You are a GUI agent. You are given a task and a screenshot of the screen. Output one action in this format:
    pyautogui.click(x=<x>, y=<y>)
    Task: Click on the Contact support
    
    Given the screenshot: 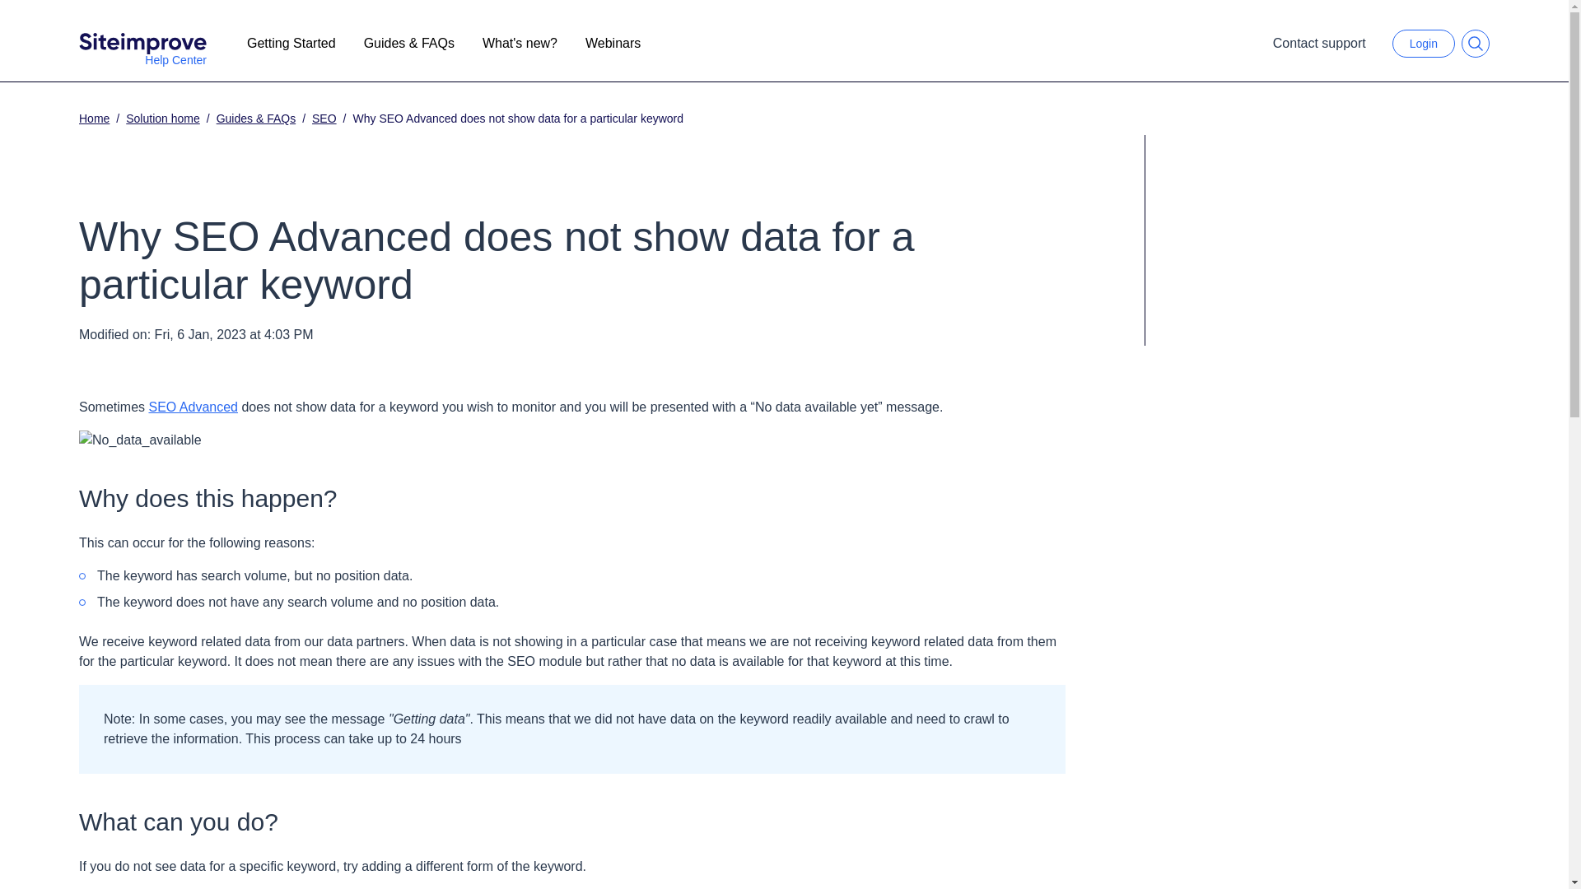 What is the action you would take?
    pyautogui.click(x=1319, y=43)
    